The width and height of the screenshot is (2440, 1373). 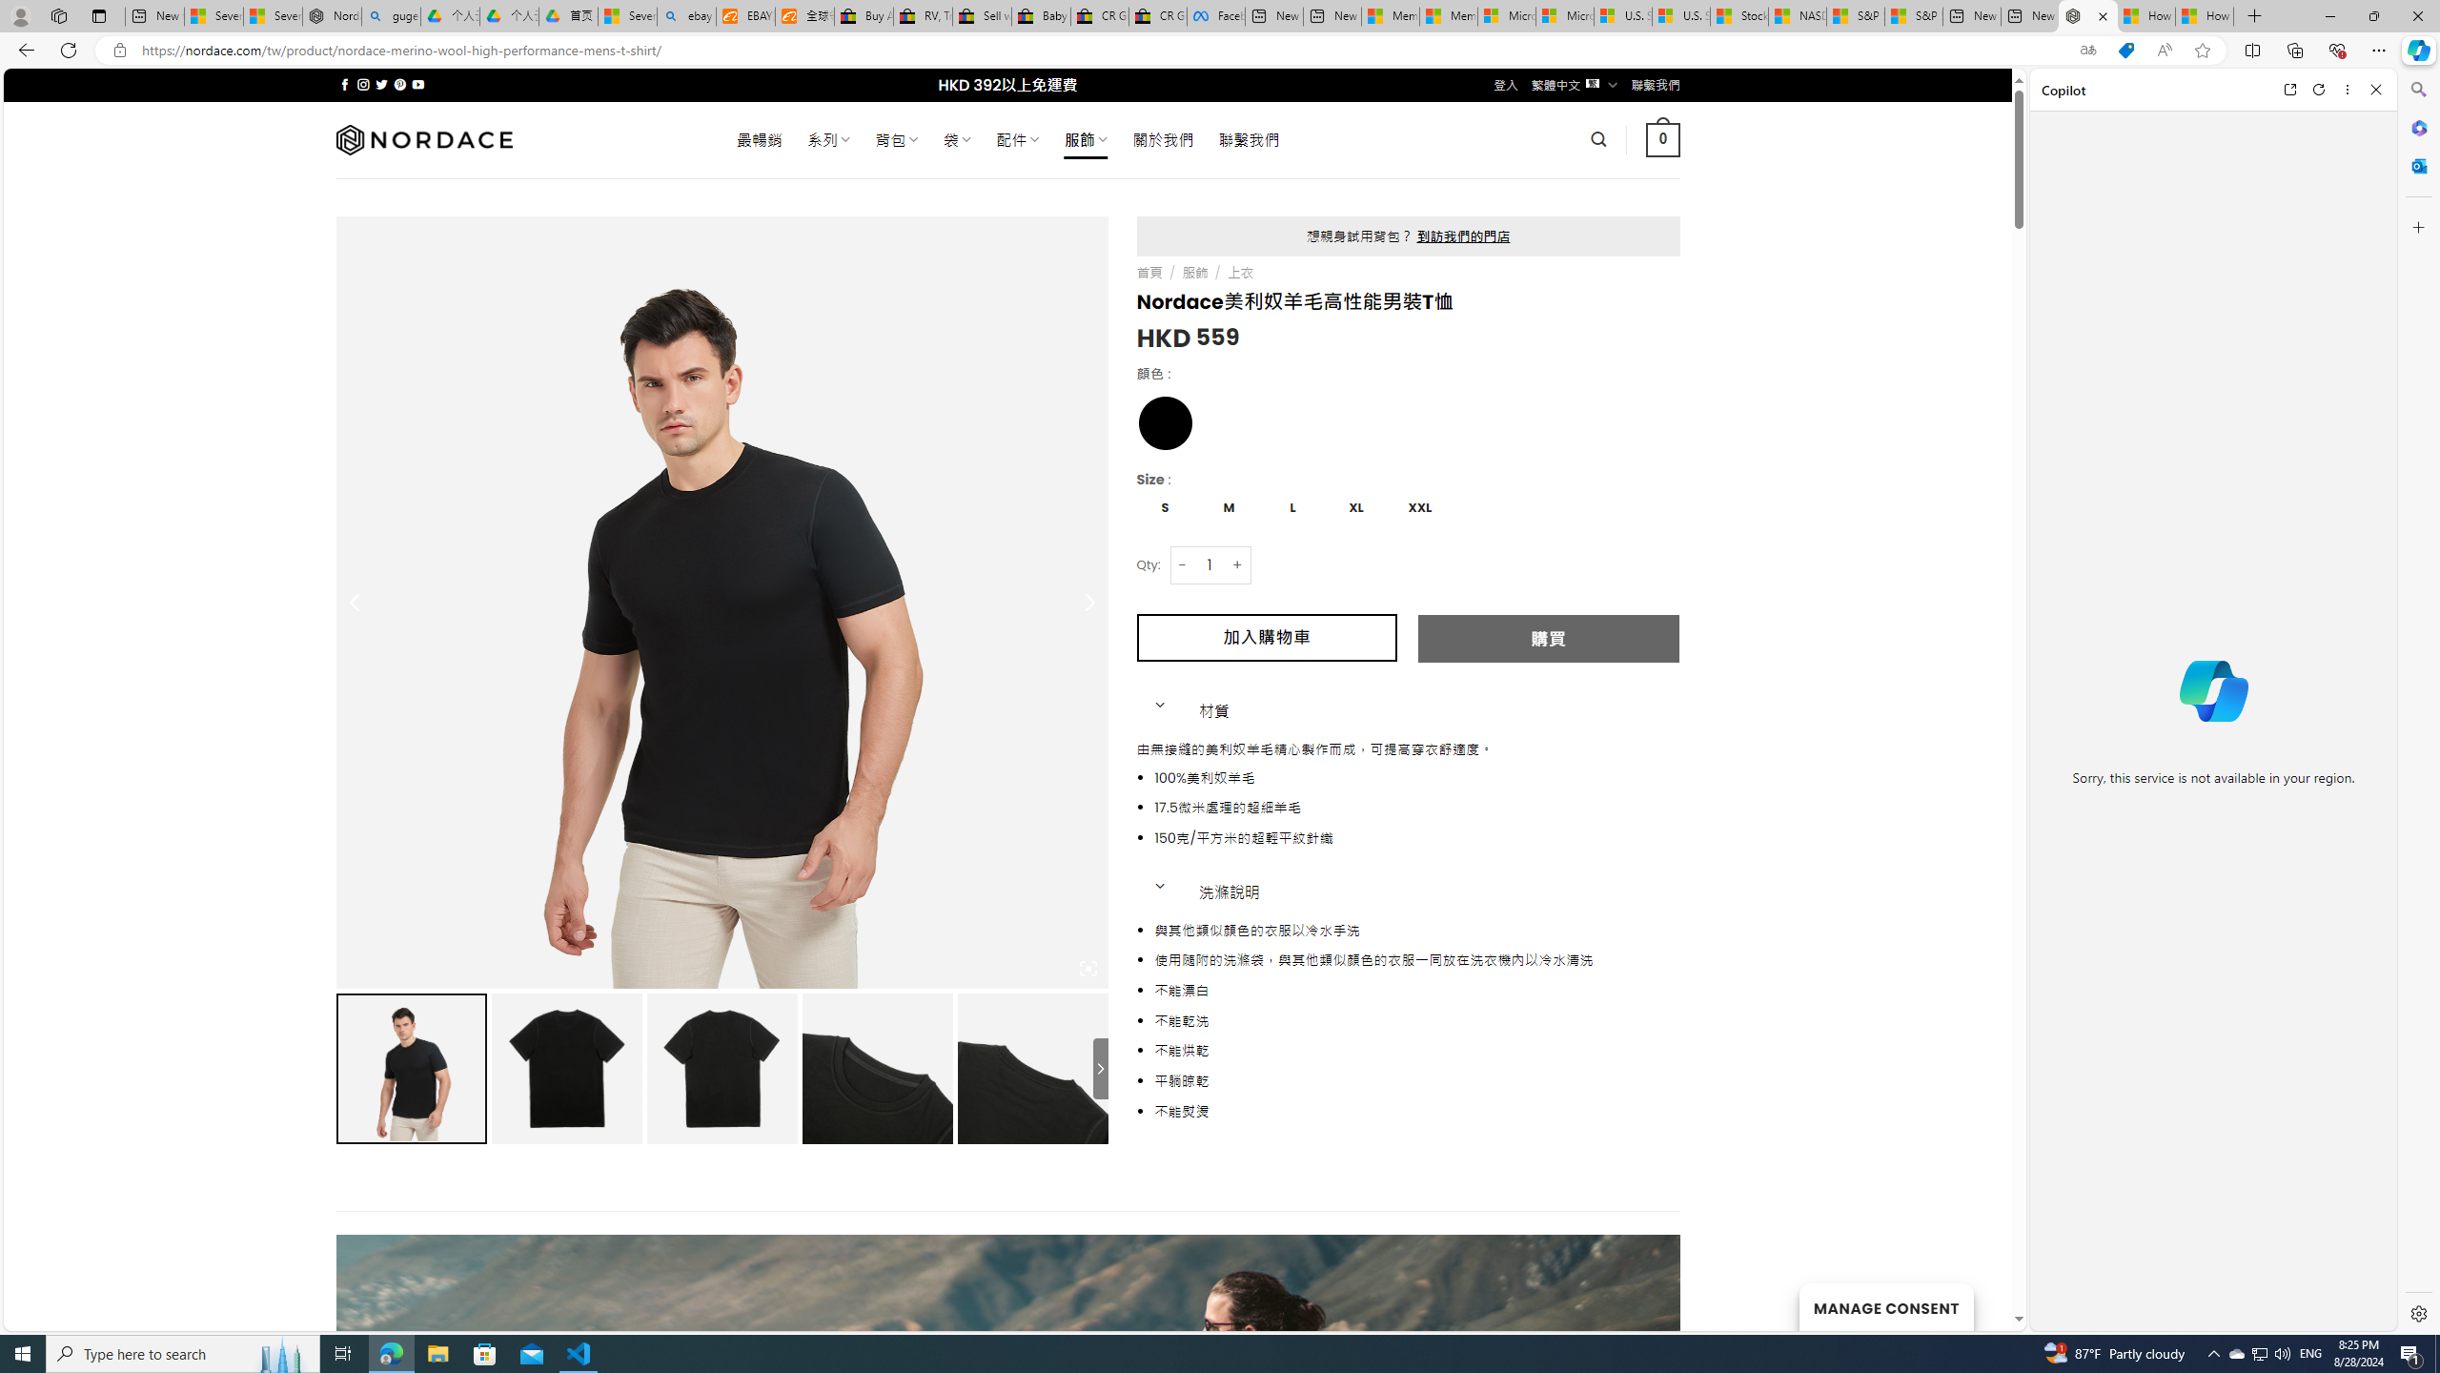 What do you see at coordinates (2204, 16) in the screenshot?
I see `How to Use a Monitor With Your Closed Laptop` at bounding box center [2204, 16].